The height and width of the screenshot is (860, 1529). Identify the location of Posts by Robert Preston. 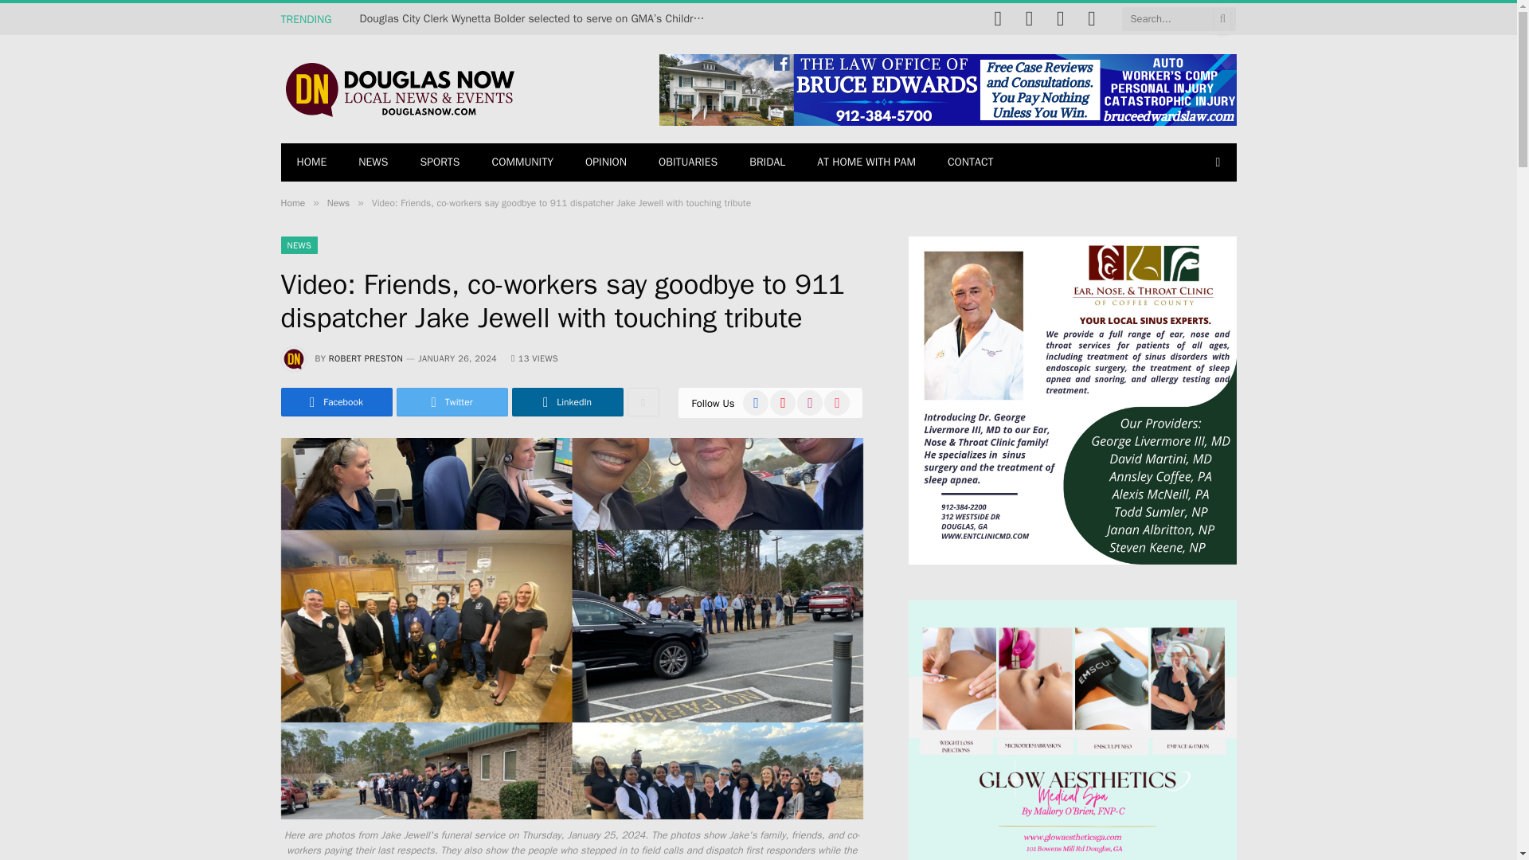
(366, 358).